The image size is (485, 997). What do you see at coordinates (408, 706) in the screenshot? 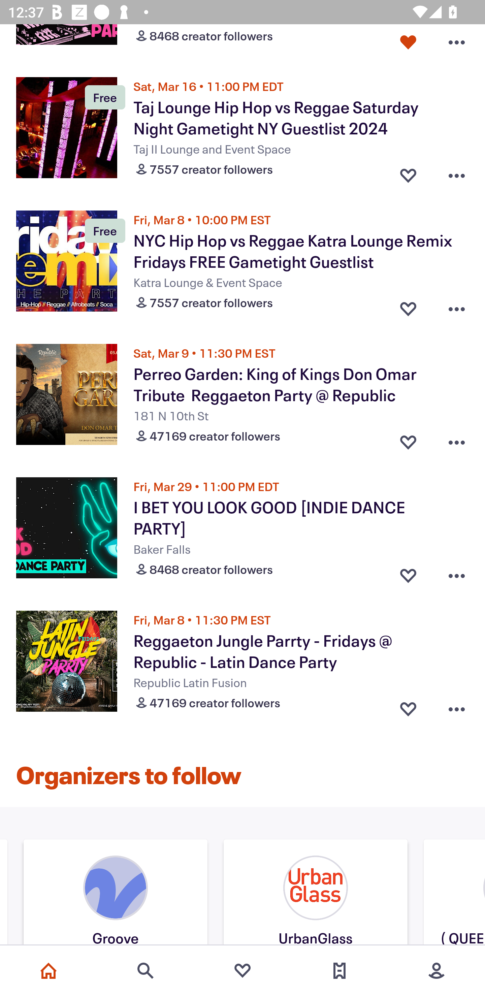
I see `Favorite button` at bounding box center [408, 706].